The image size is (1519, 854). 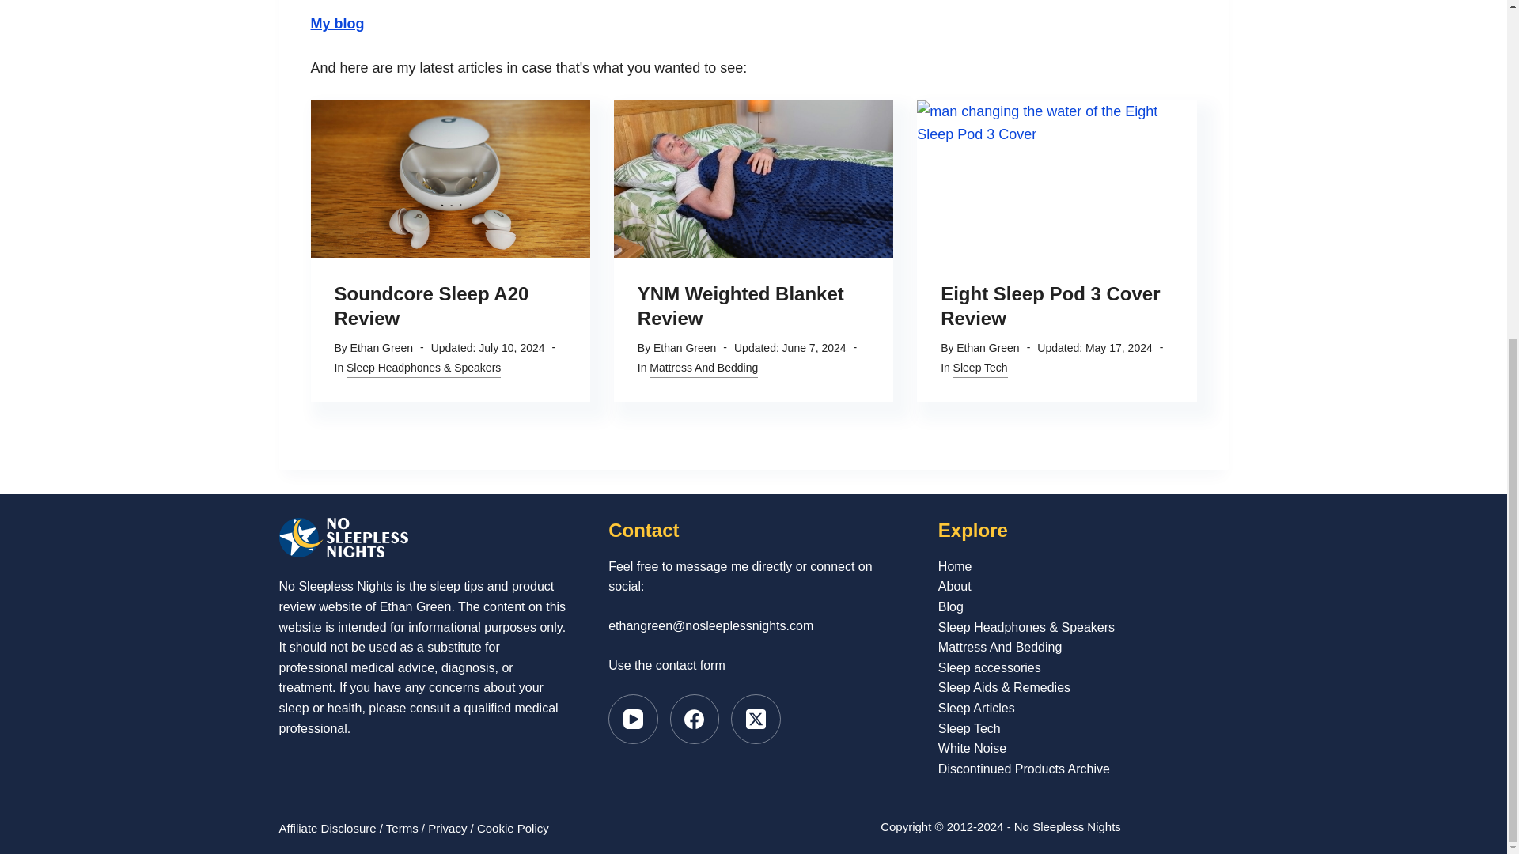 I want to click on Posts by Ethan Green, so click(x=684, y=348).